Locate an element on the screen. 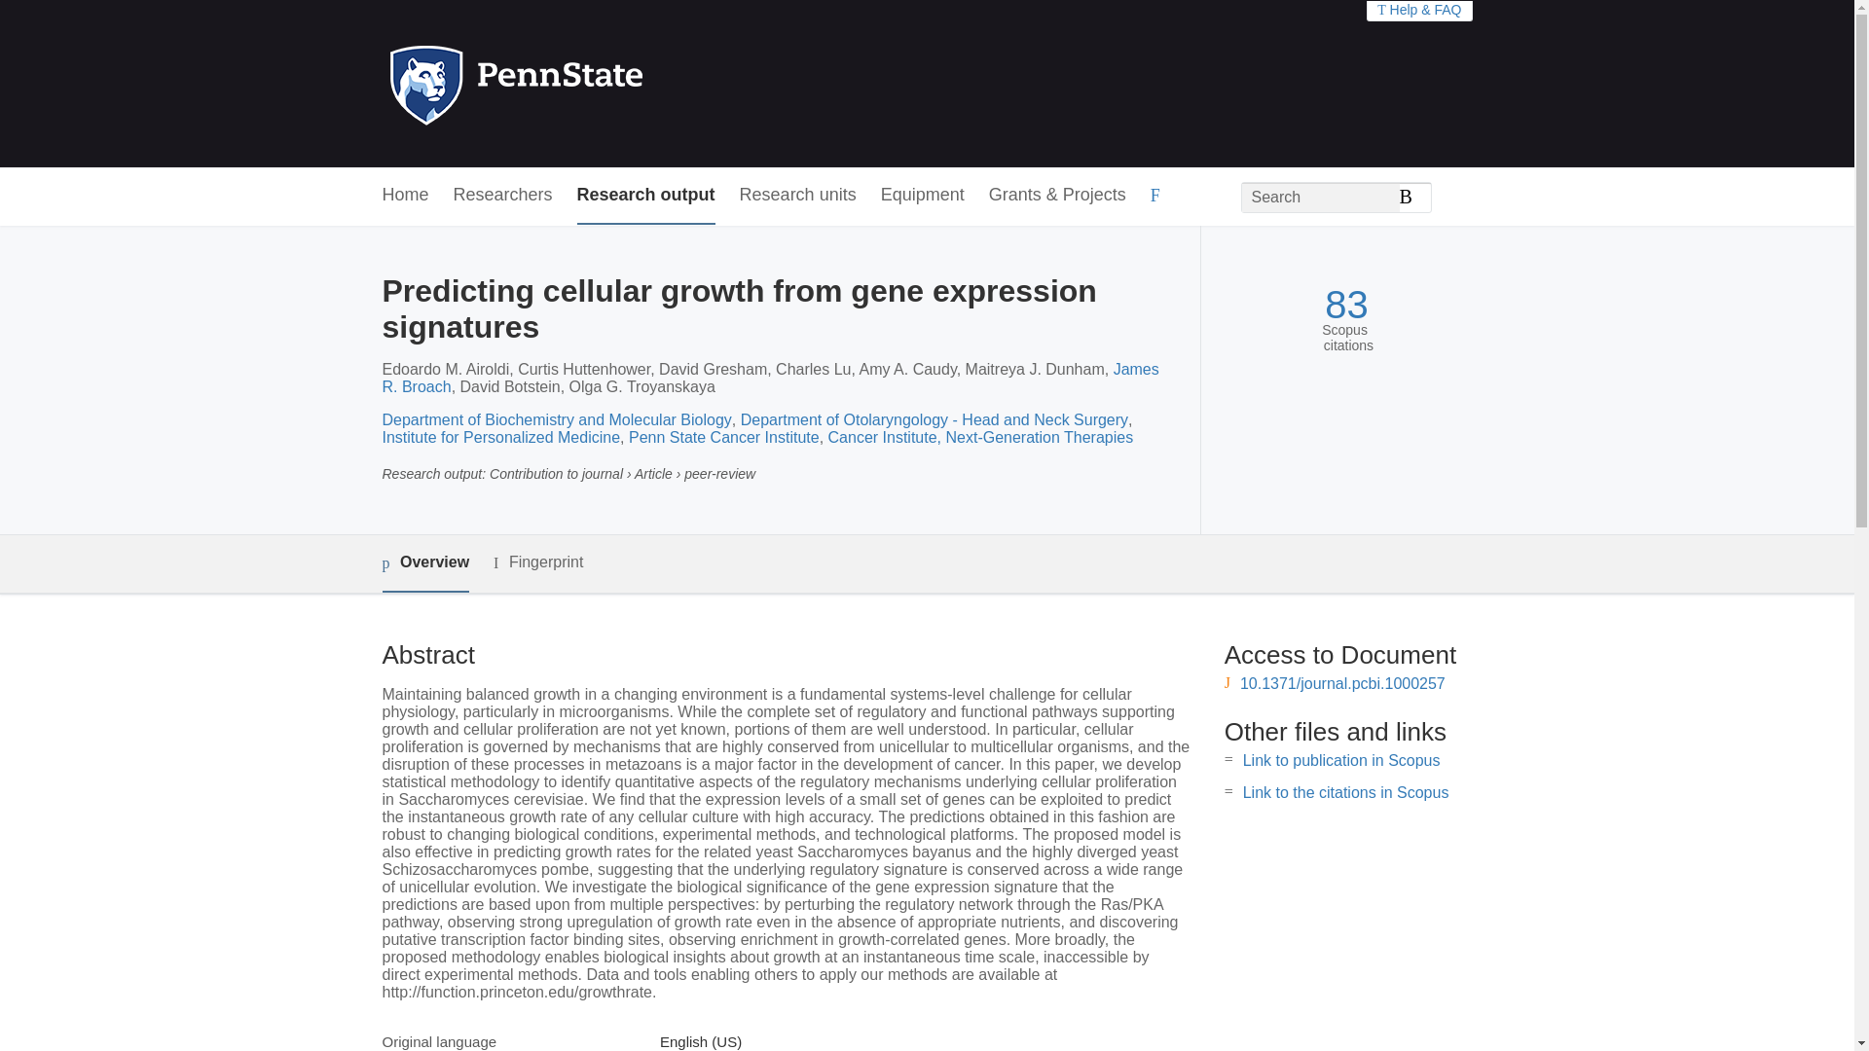  Research units is located at coordinates (798, 196).